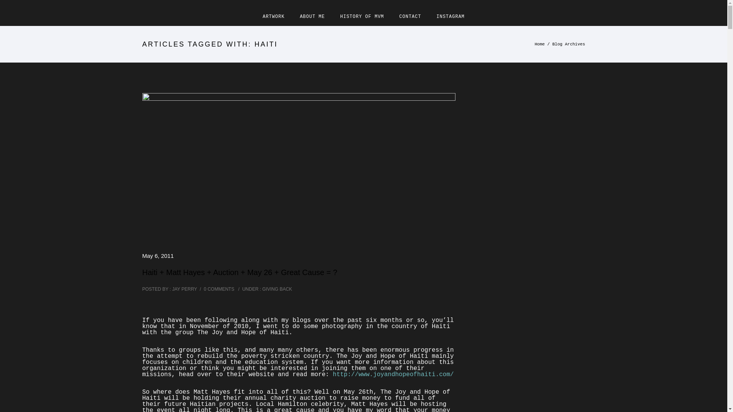 This screenshot has height=412, width=733. I want to click on HISTORY OF MVM, so click(362, 16).